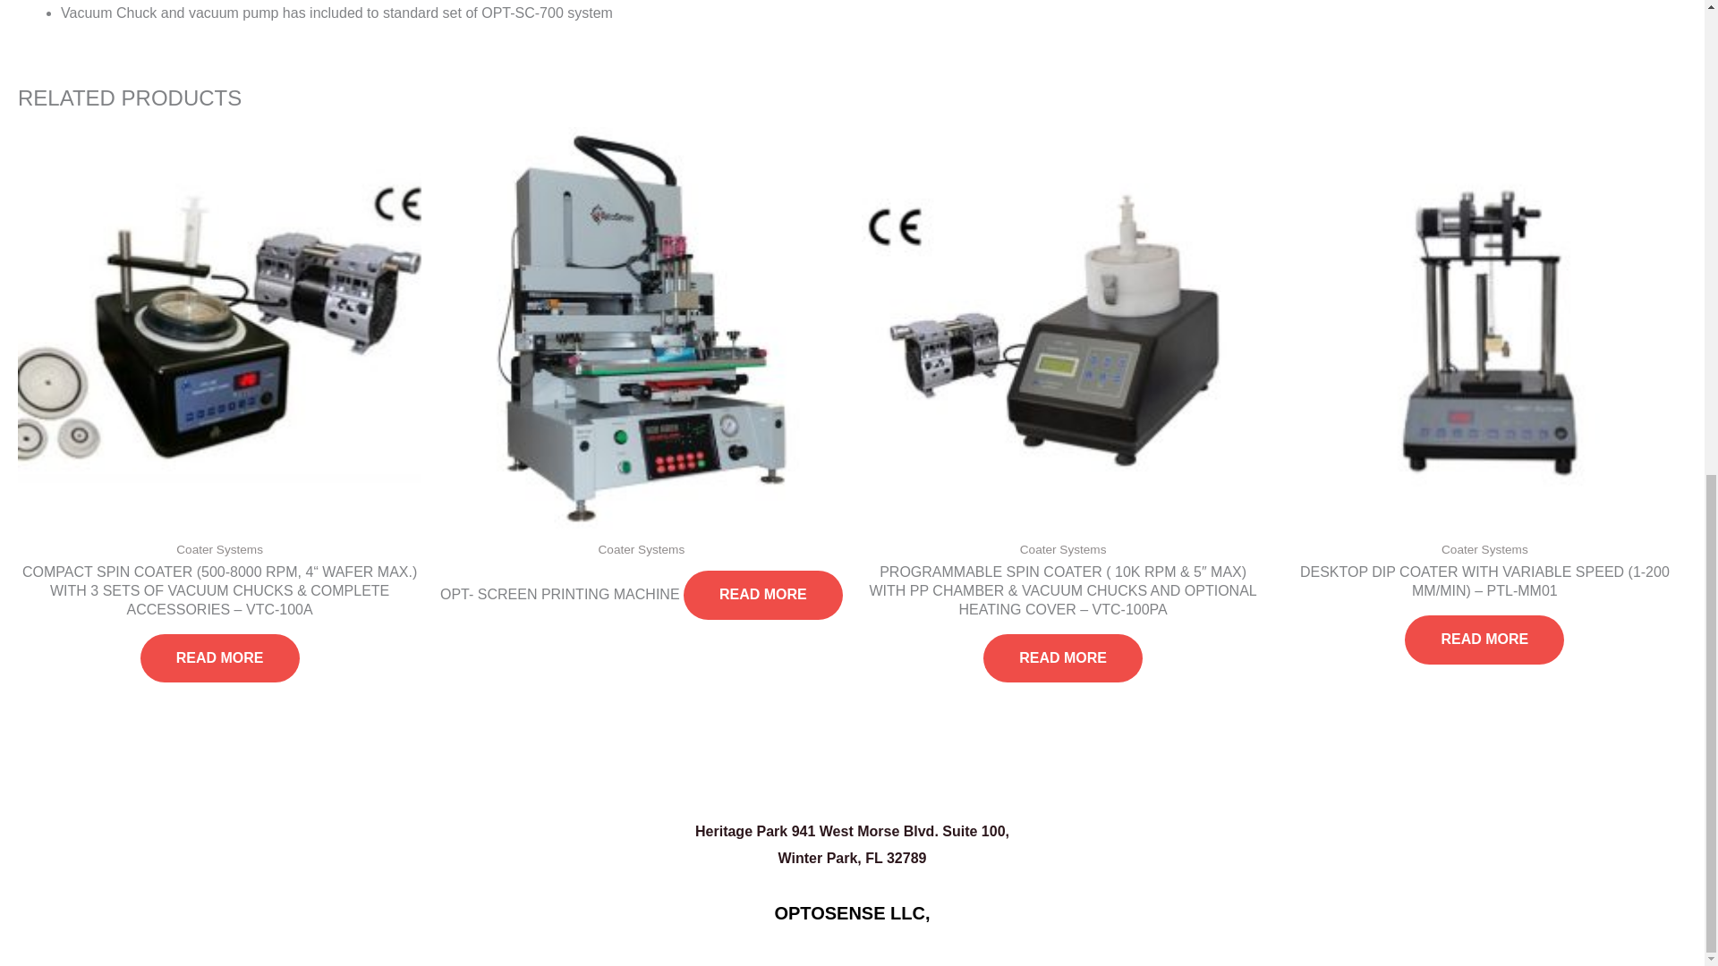  What do you see at coordinates (763, 596) in the screenshot?
I see `READ MORE` at bounding box center [763, 596].